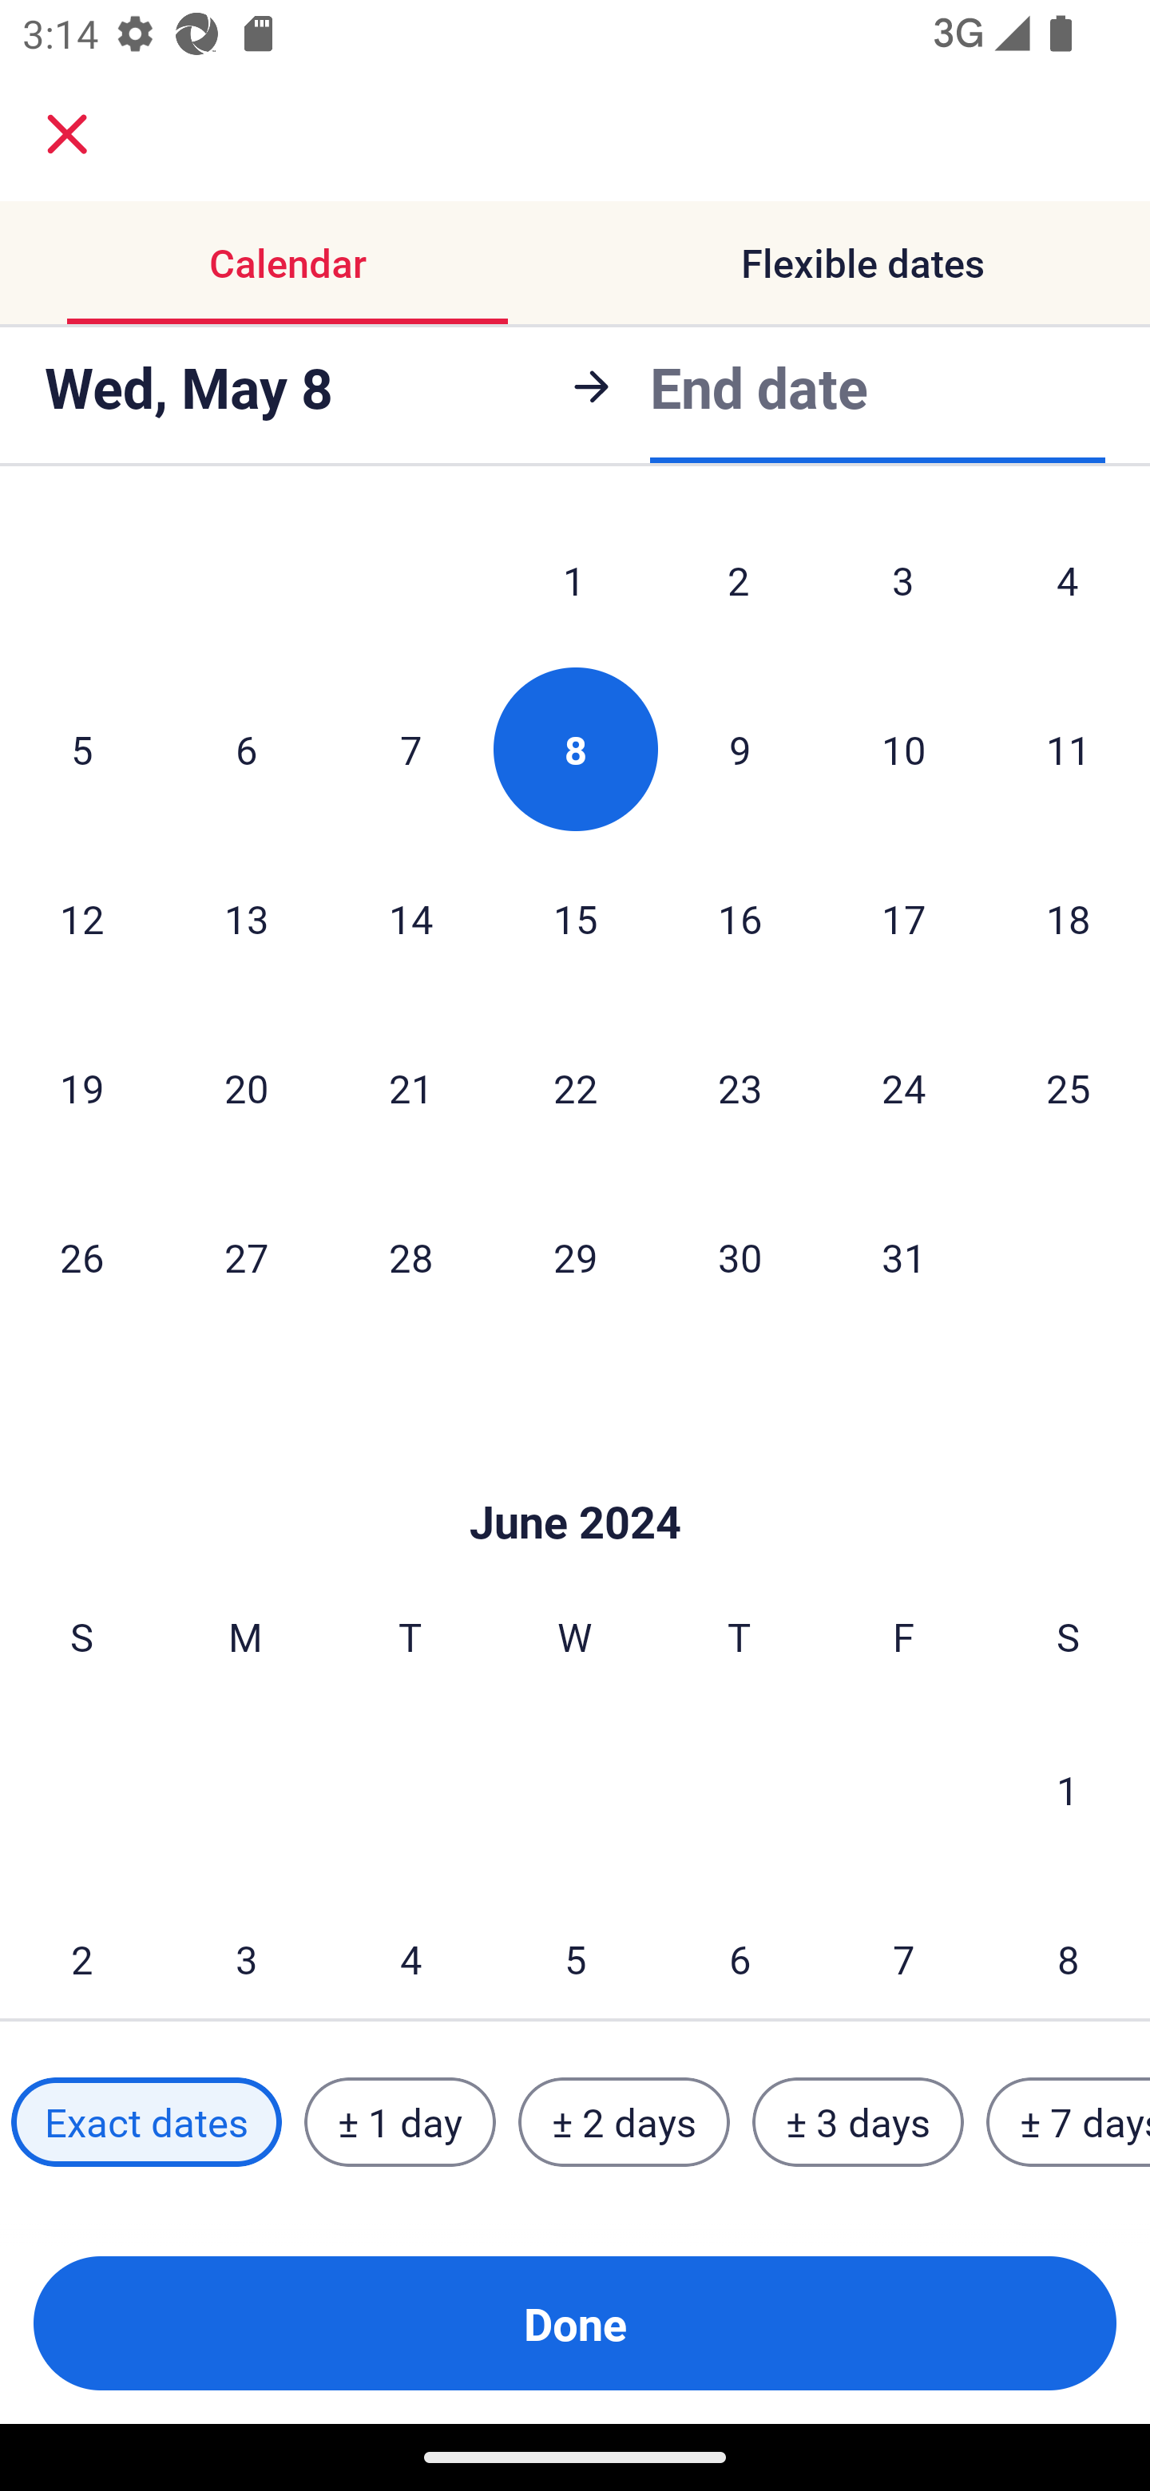 Image resolution: width=1150 pixels, height=2491 pixels. What do you see at coordinates (81, 1948) in the screenshot?
I see `2 Sunday, June 2, 2024` at bounding box center [81, 1948].